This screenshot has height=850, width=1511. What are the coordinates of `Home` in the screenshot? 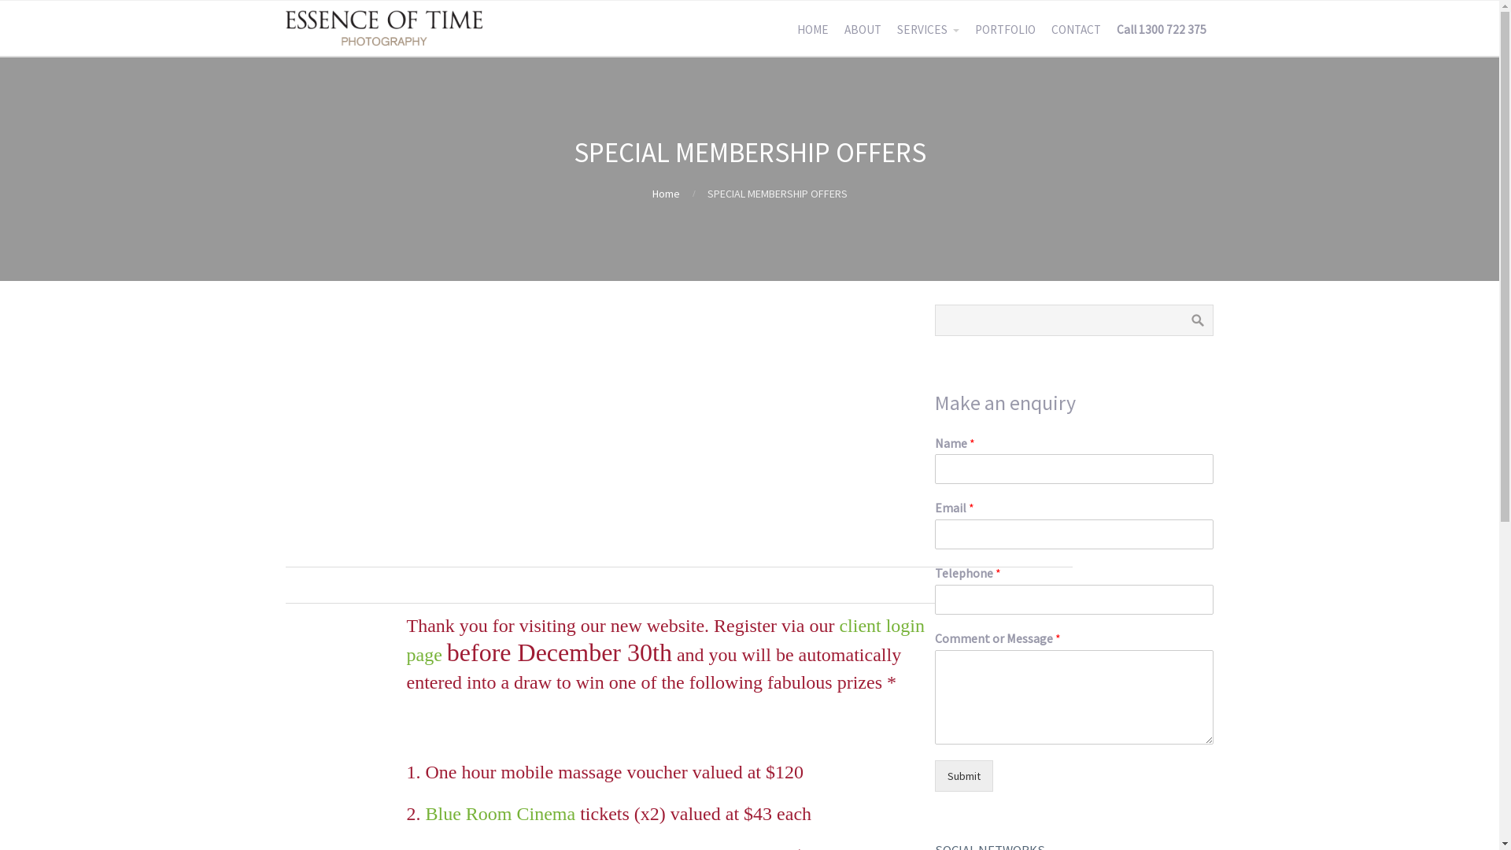 It's located at (666, 194).